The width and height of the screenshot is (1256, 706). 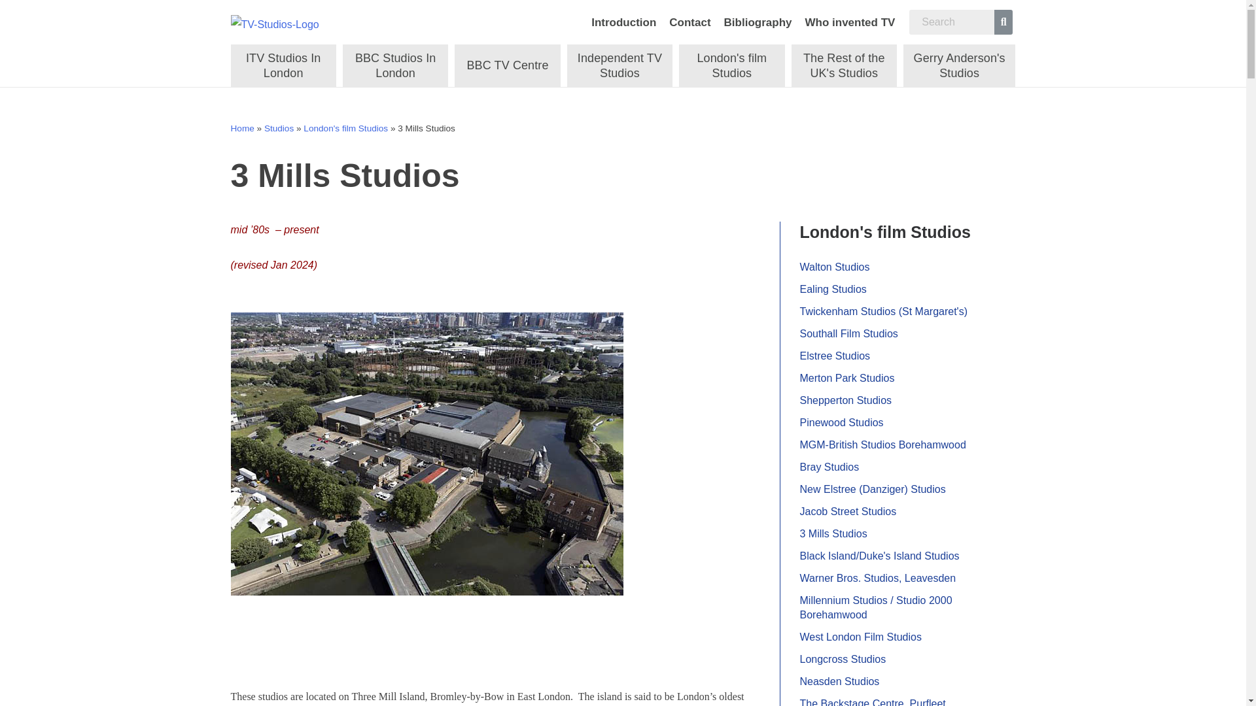 What do you see at coordinates (959, 65) in the screenshot?
I see `Gerry Anderson's Studios` at bounding box center [959, 65].